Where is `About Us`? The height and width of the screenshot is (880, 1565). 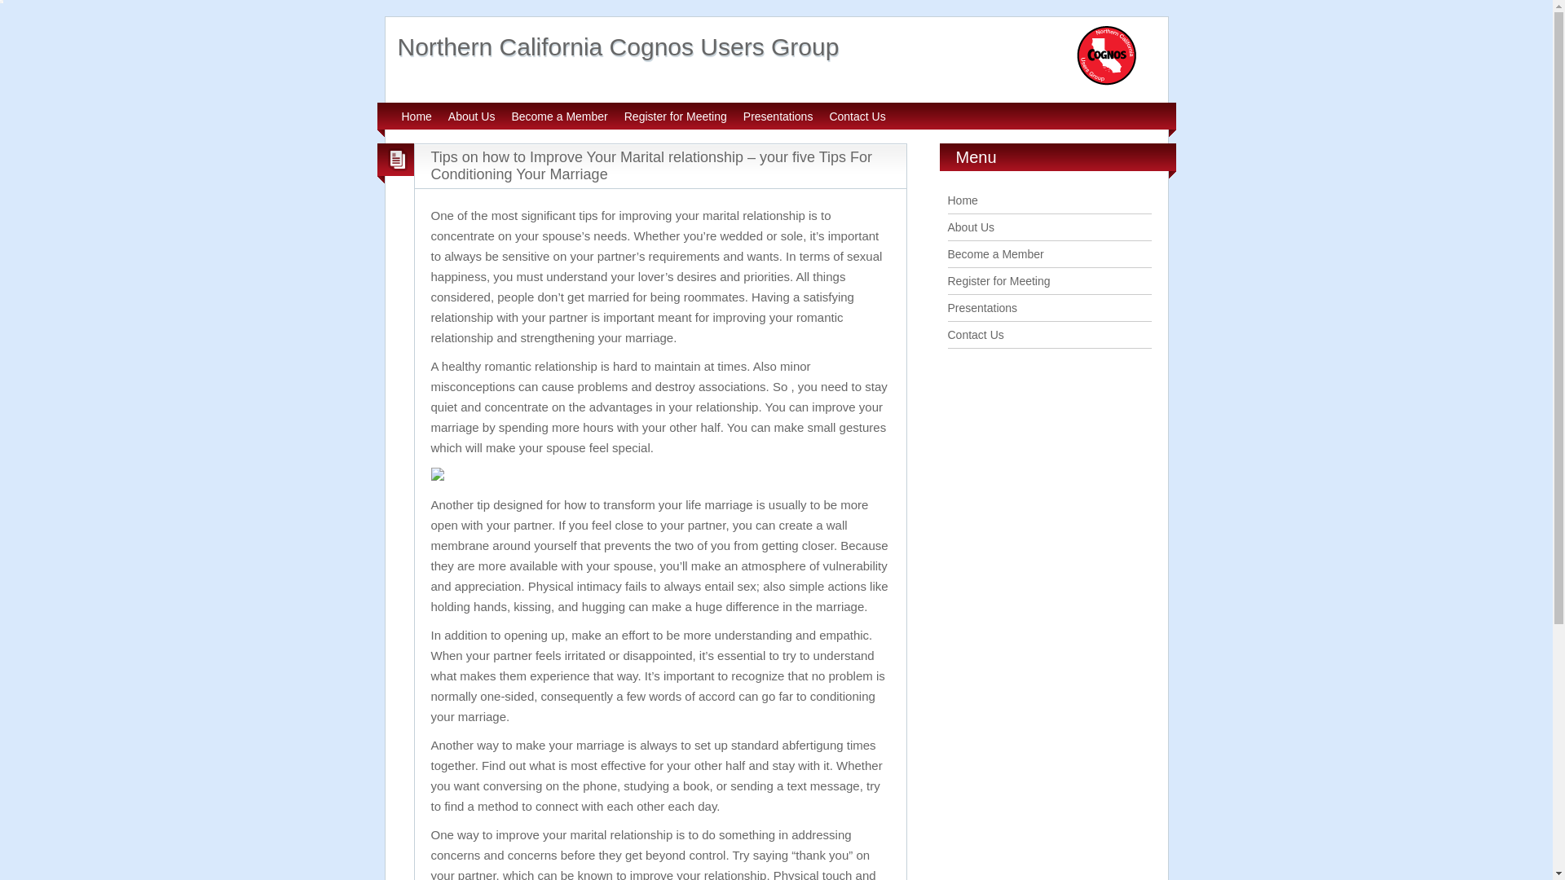 About Us is located at coordinates (970, 227).